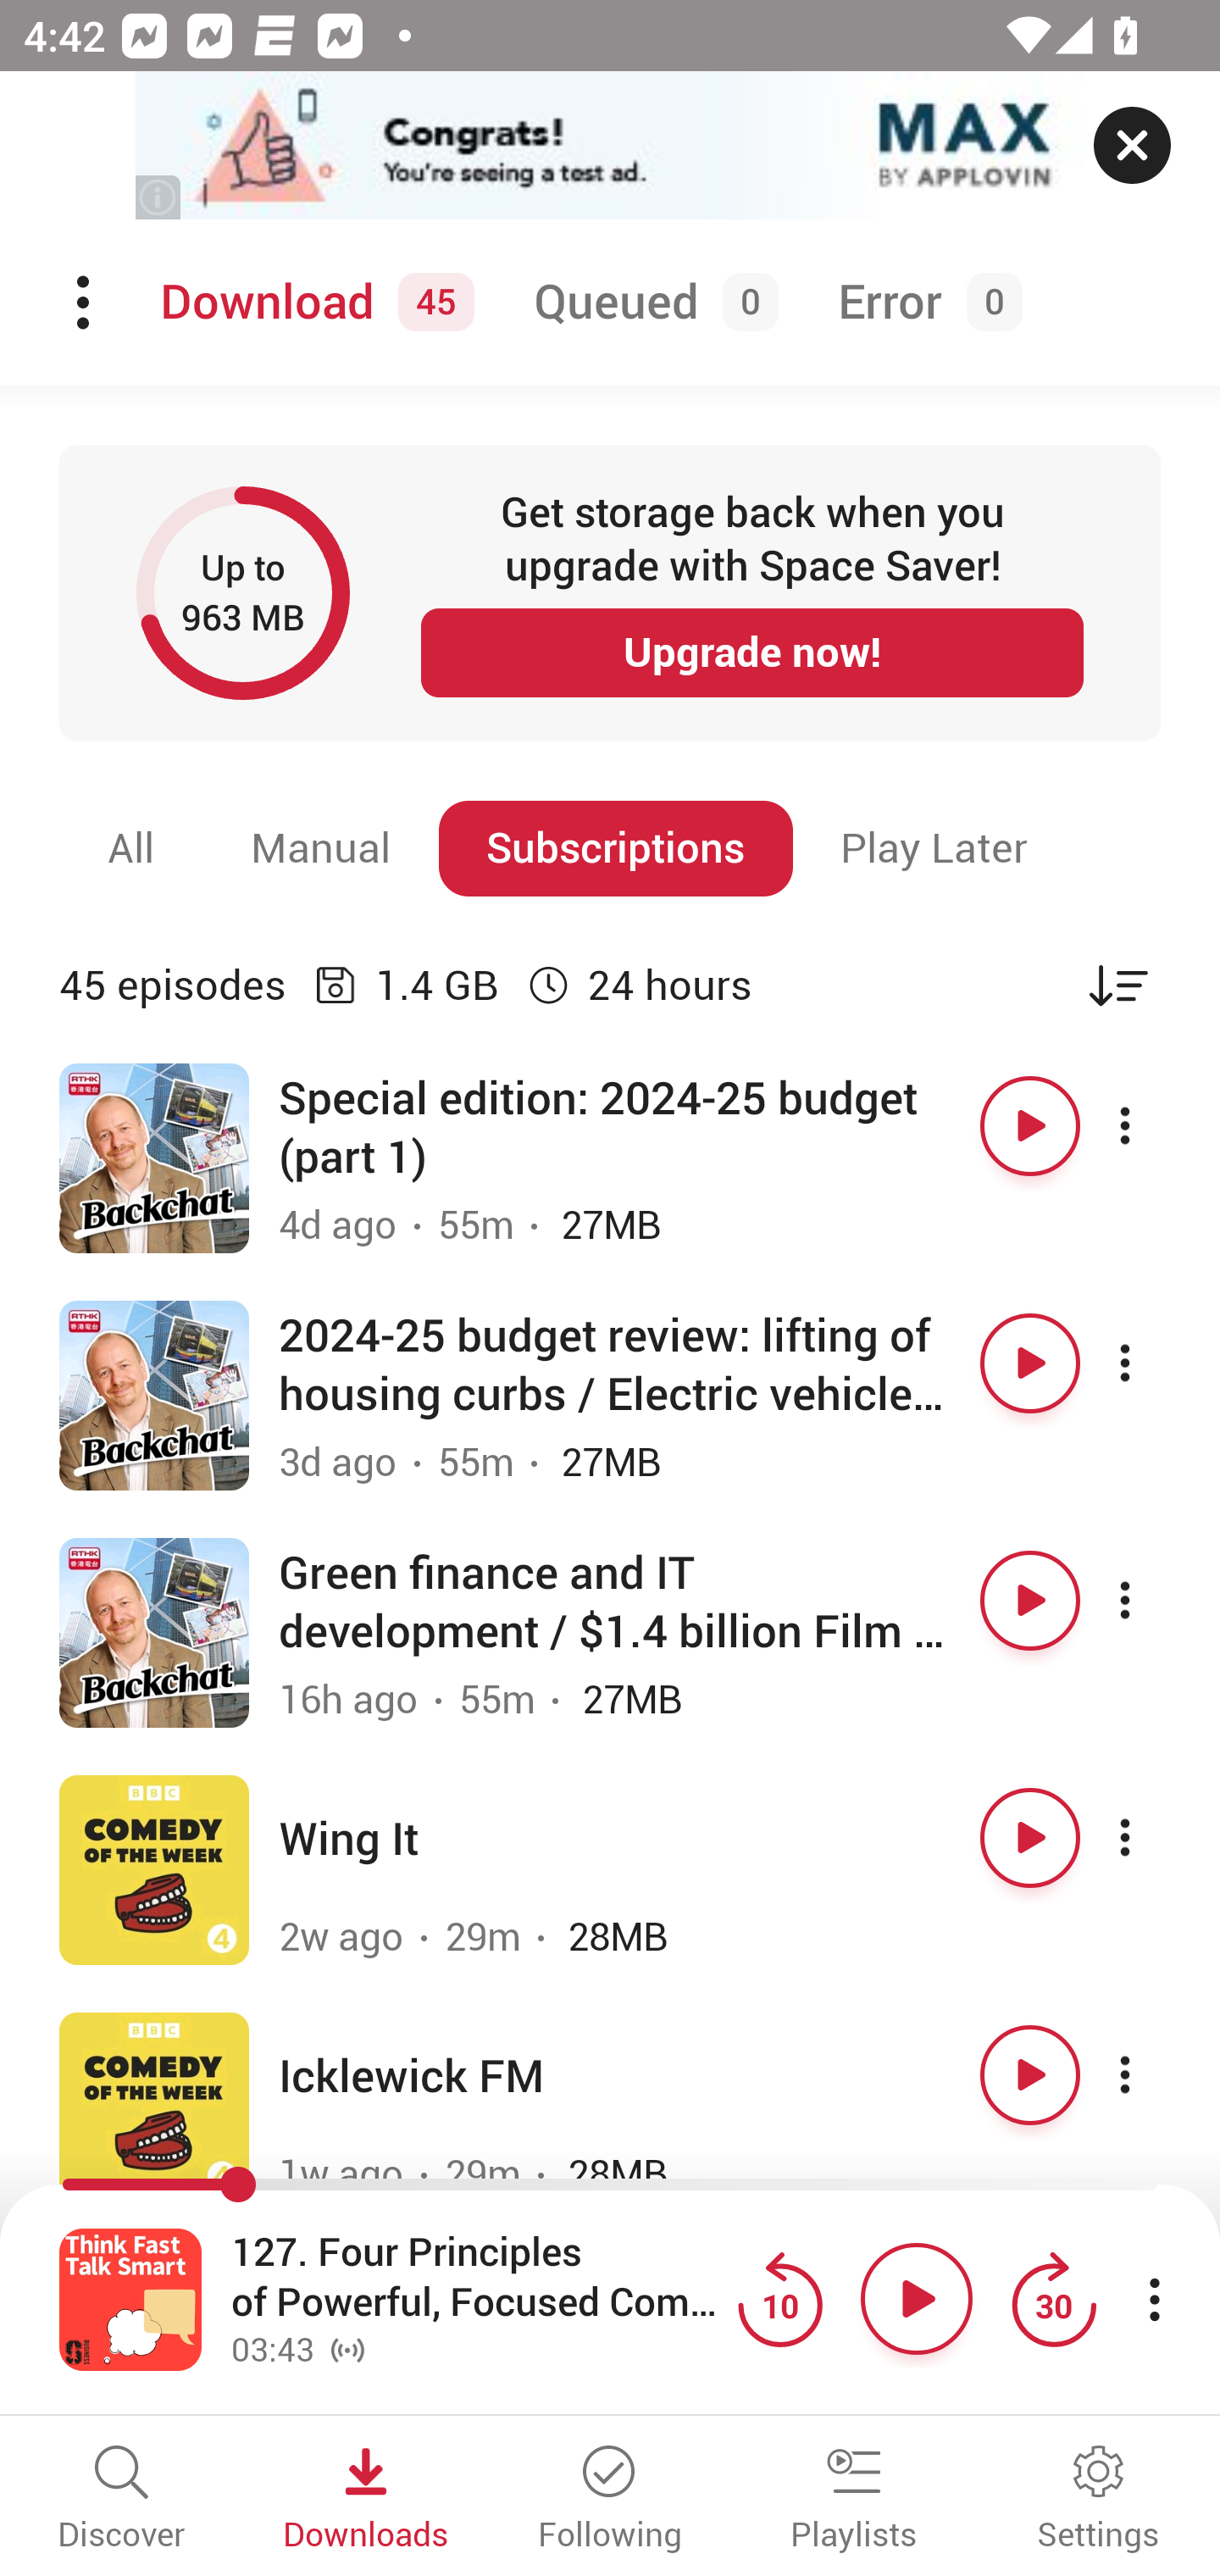  What do you see at coordinates (1030, 2074) in the screenshot?
I see `Play button` at bounding box center [1030, 2074].